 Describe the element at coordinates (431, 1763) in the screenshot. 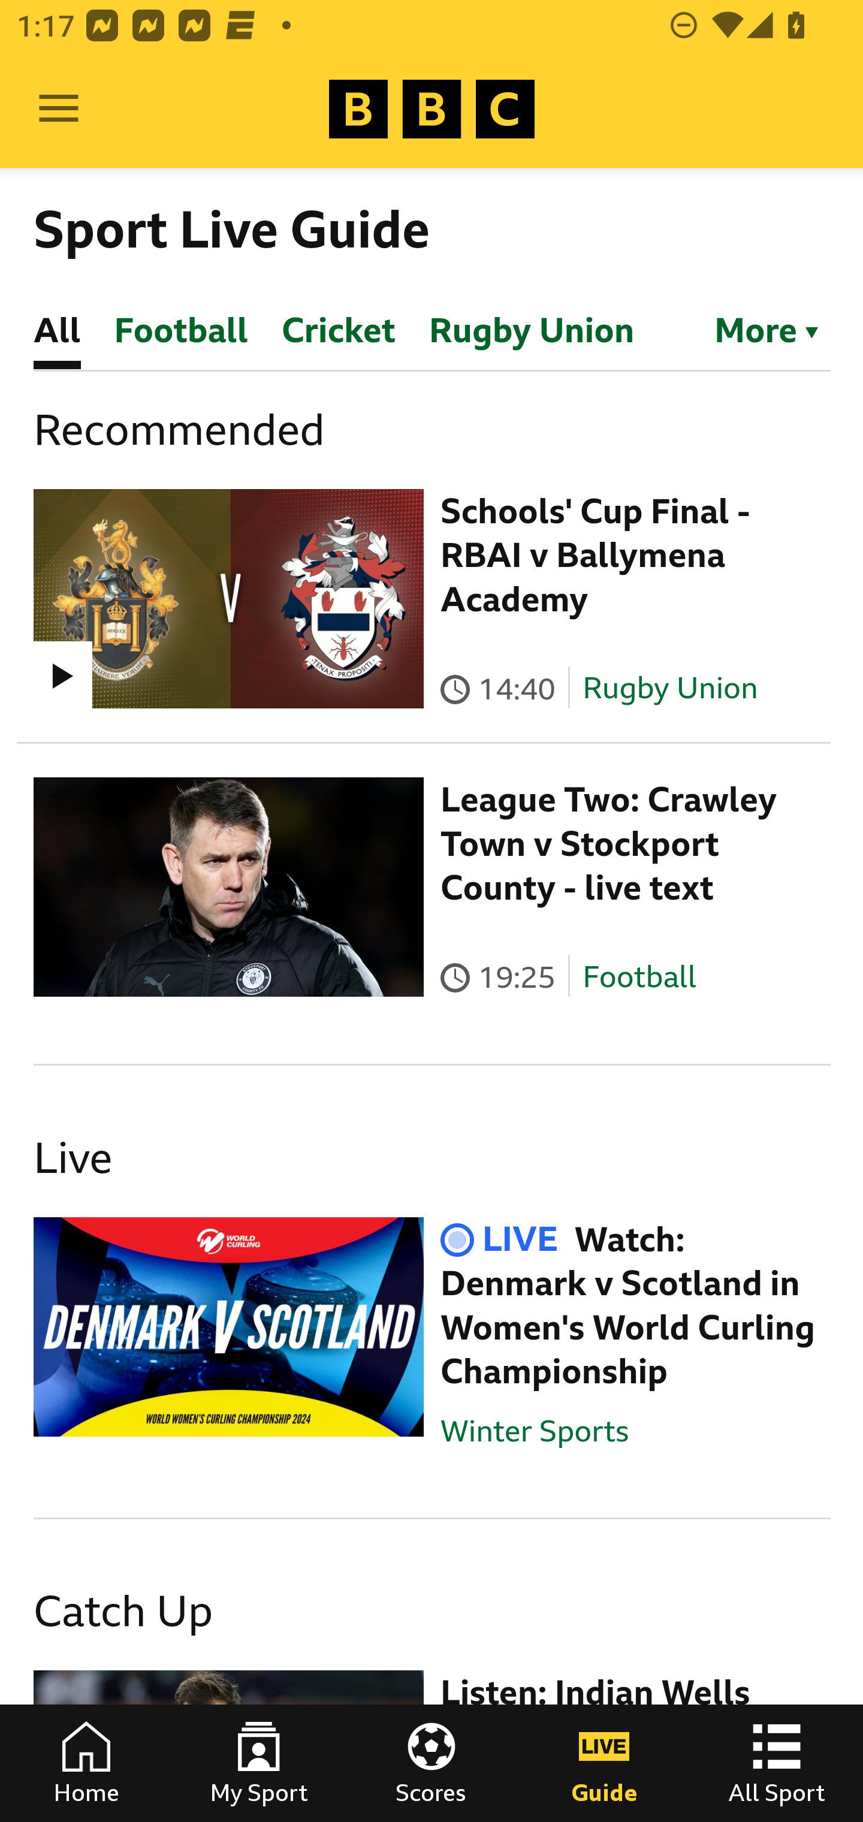

I see `Scores` at that location.